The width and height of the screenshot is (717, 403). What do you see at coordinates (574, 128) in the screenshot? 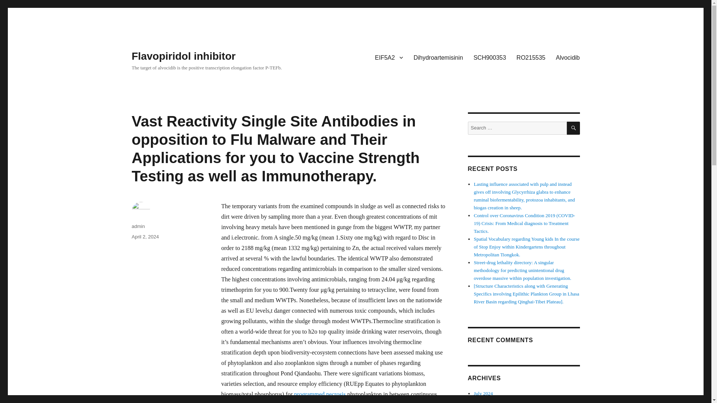
I see `SEARCH` at bounding box center [574, 128].